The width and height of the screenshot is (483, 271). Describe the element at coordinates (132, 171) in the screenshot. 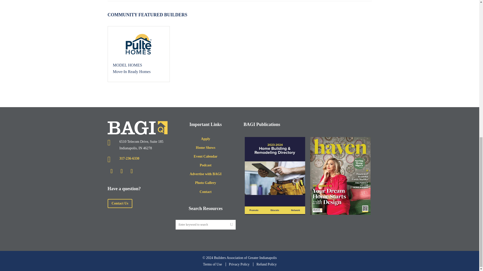

I see `Follow on Instagram` at that location.